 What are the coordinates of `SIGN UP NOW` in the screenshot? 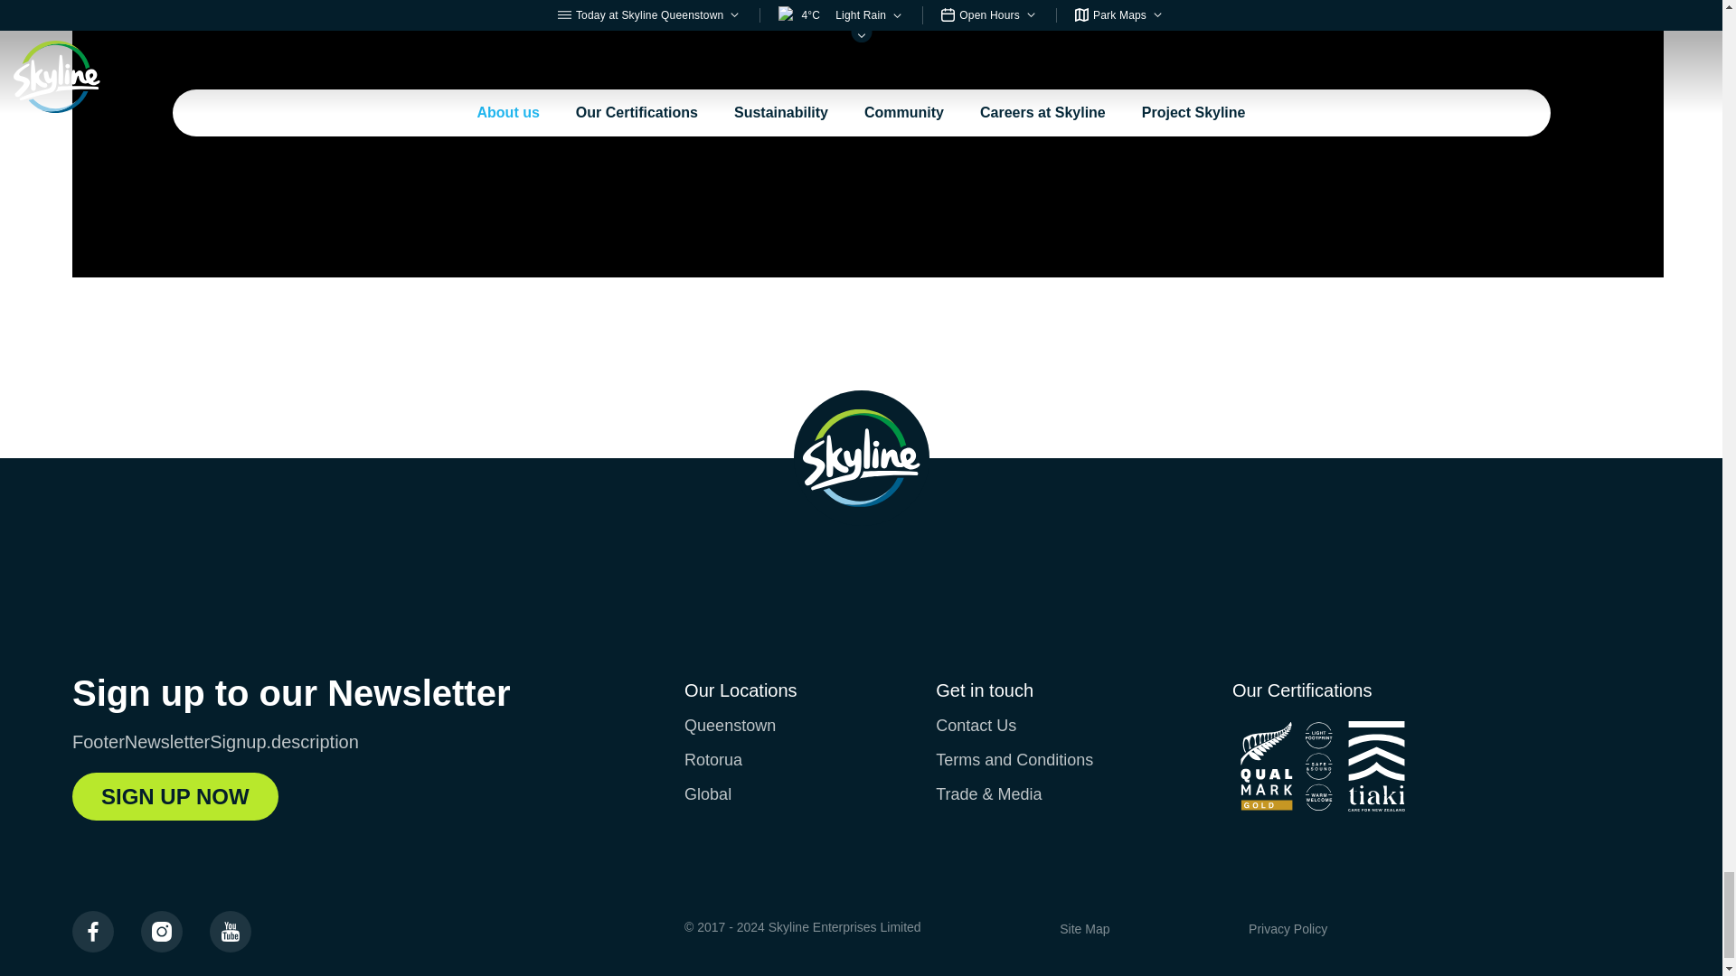 It's located at (175, 797).